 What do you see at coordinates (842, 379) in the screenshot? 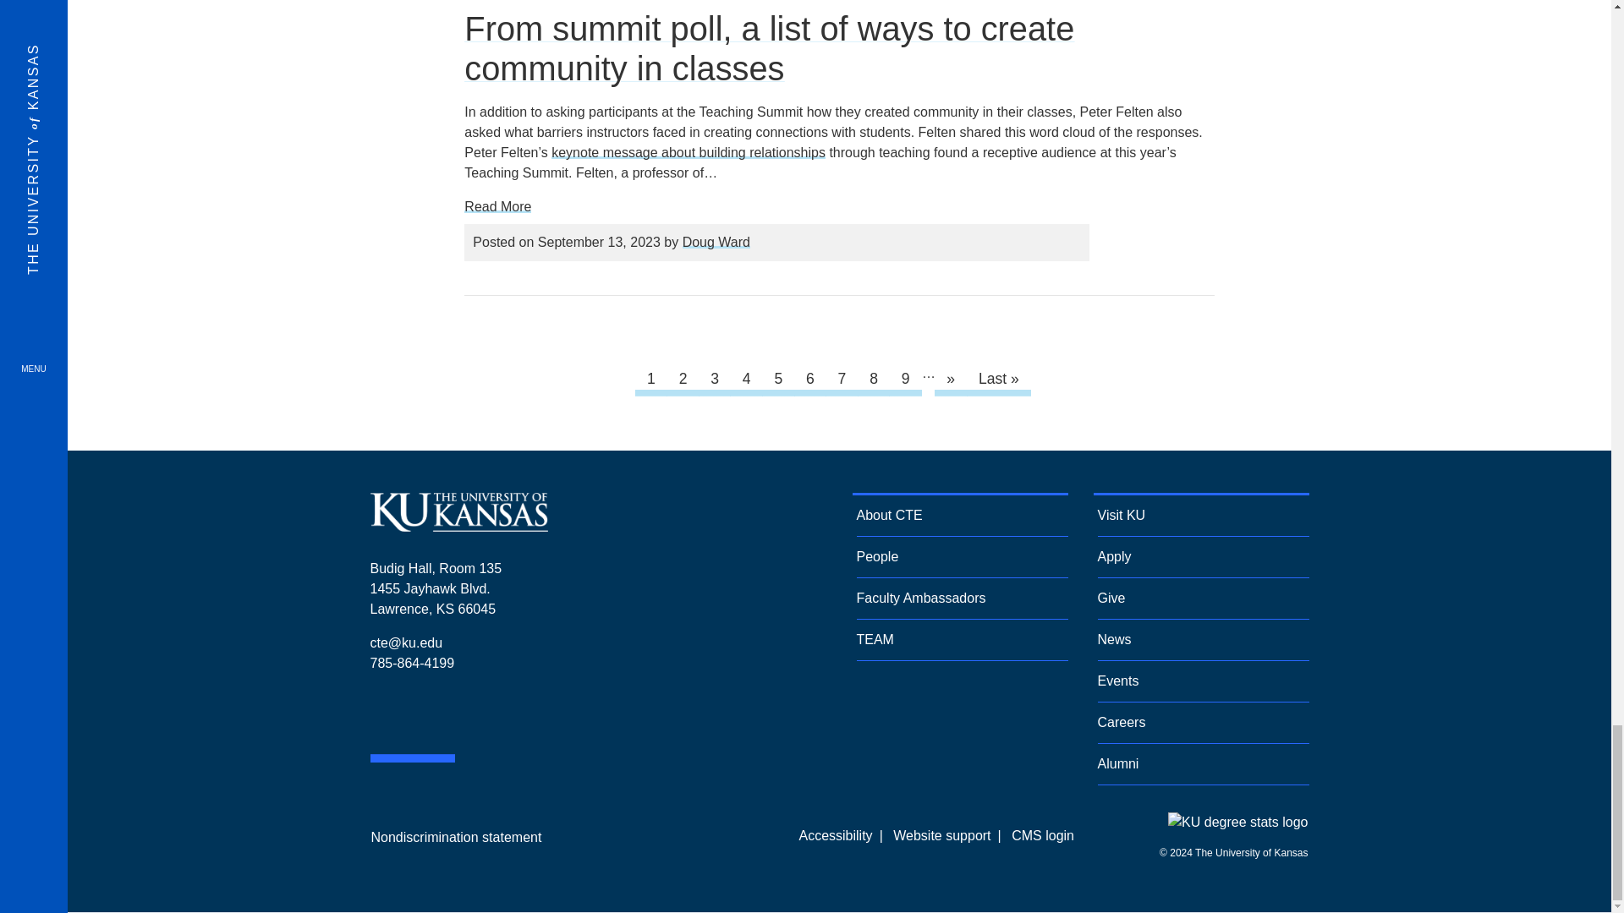
I see `Go to page 7` at bounding box center [842, 379].